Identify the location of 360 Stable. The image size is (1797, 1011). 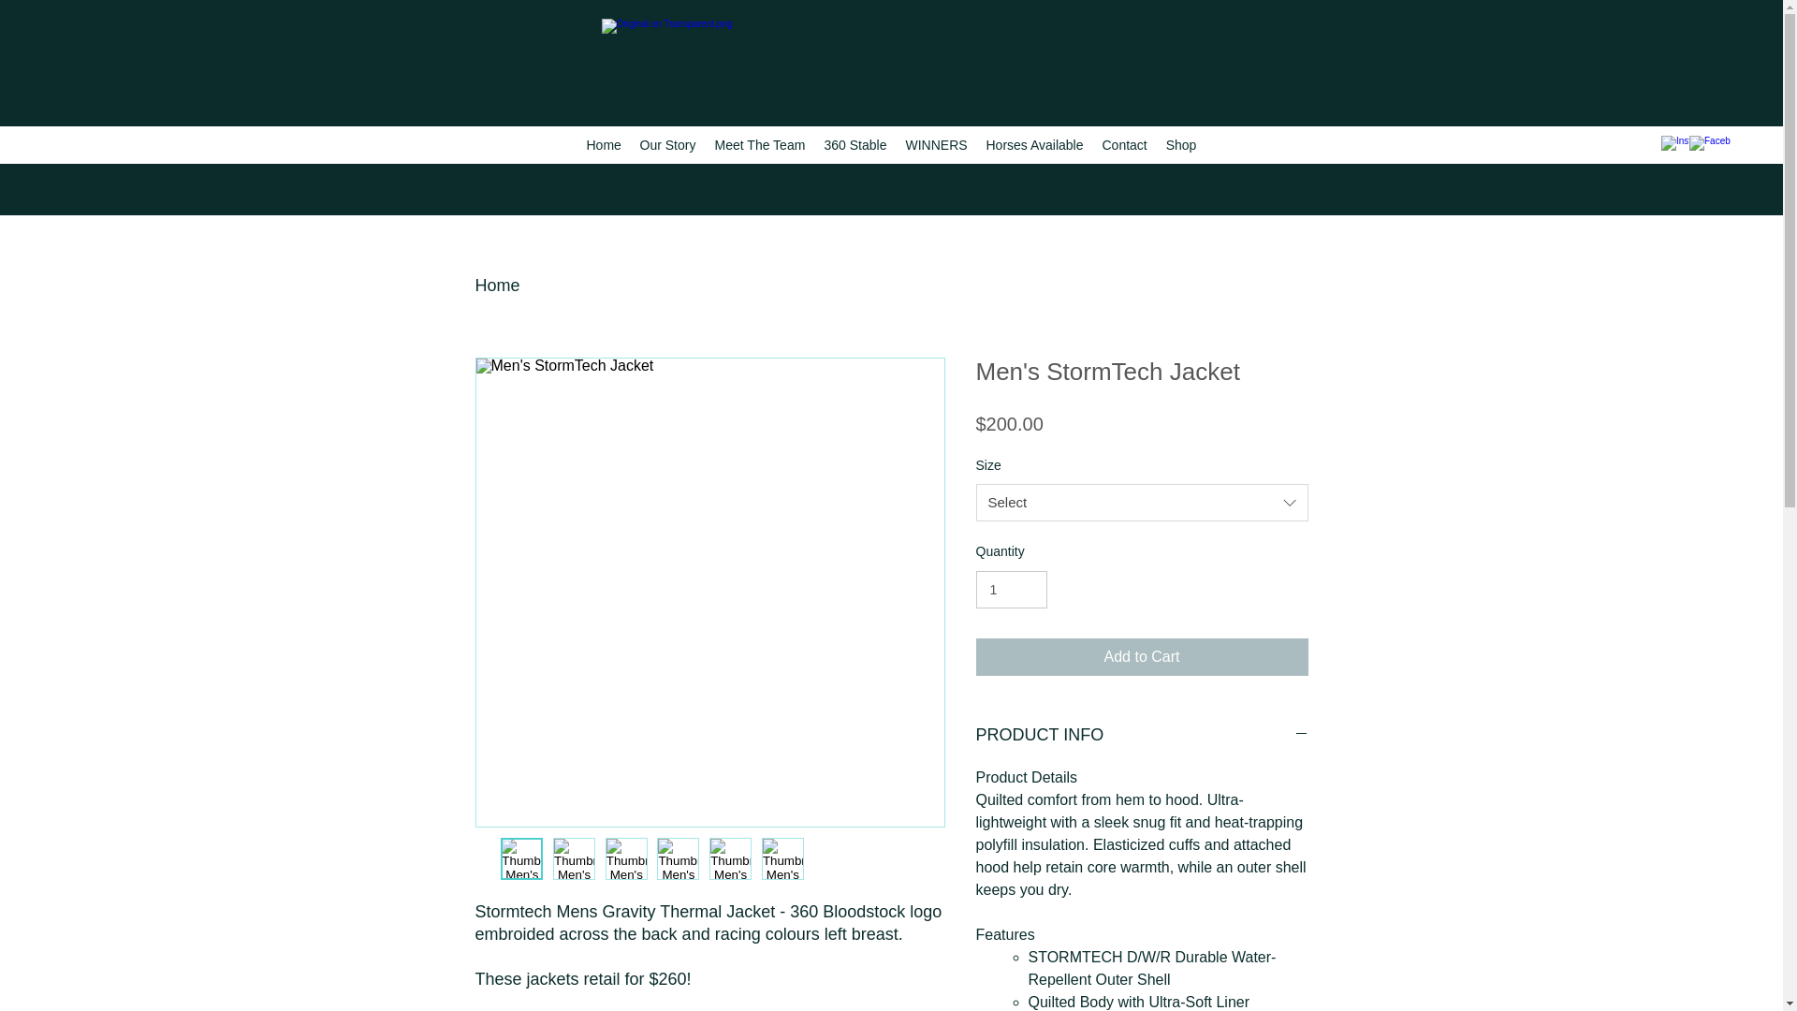
(855, 145).